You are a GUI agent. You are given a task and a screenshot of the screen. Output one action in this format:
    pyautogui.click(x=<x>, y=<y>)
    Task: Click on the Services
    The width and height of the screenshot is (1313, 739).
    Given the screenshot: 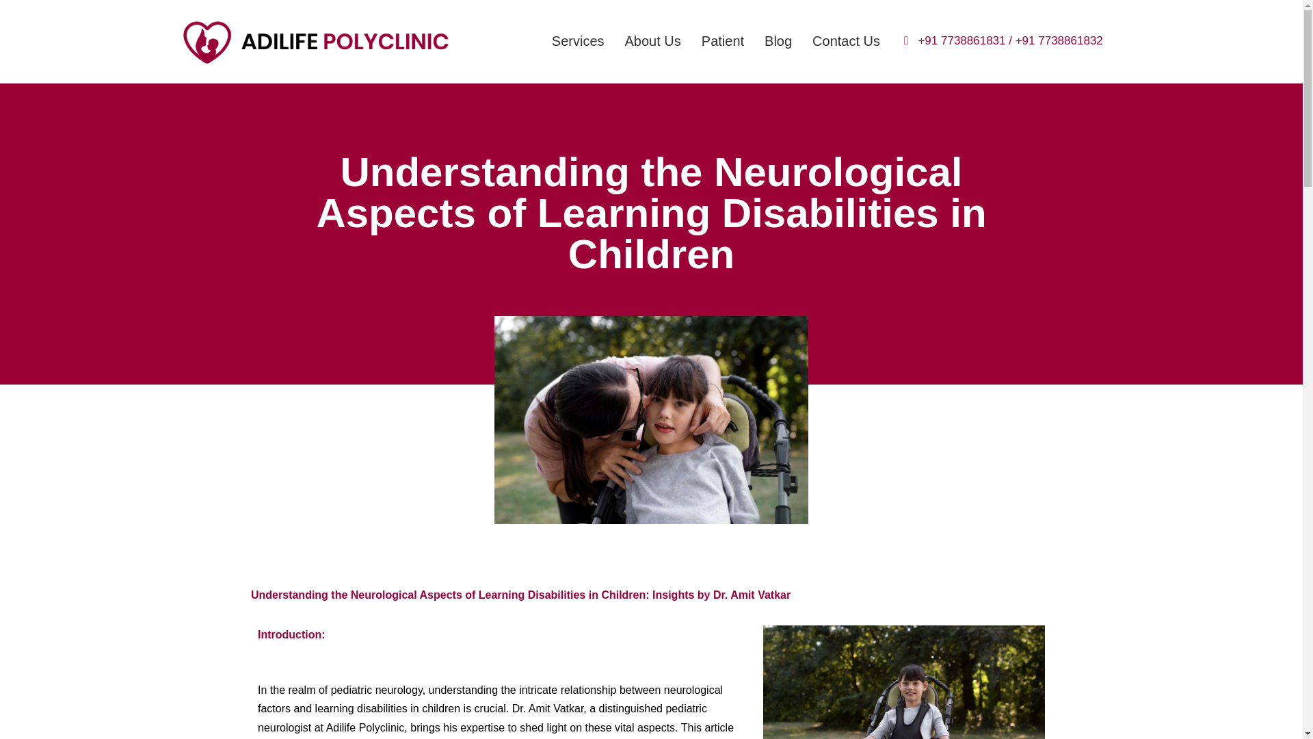 What is the action you would take?
    pyautogui.click(x=577, y=41)
    